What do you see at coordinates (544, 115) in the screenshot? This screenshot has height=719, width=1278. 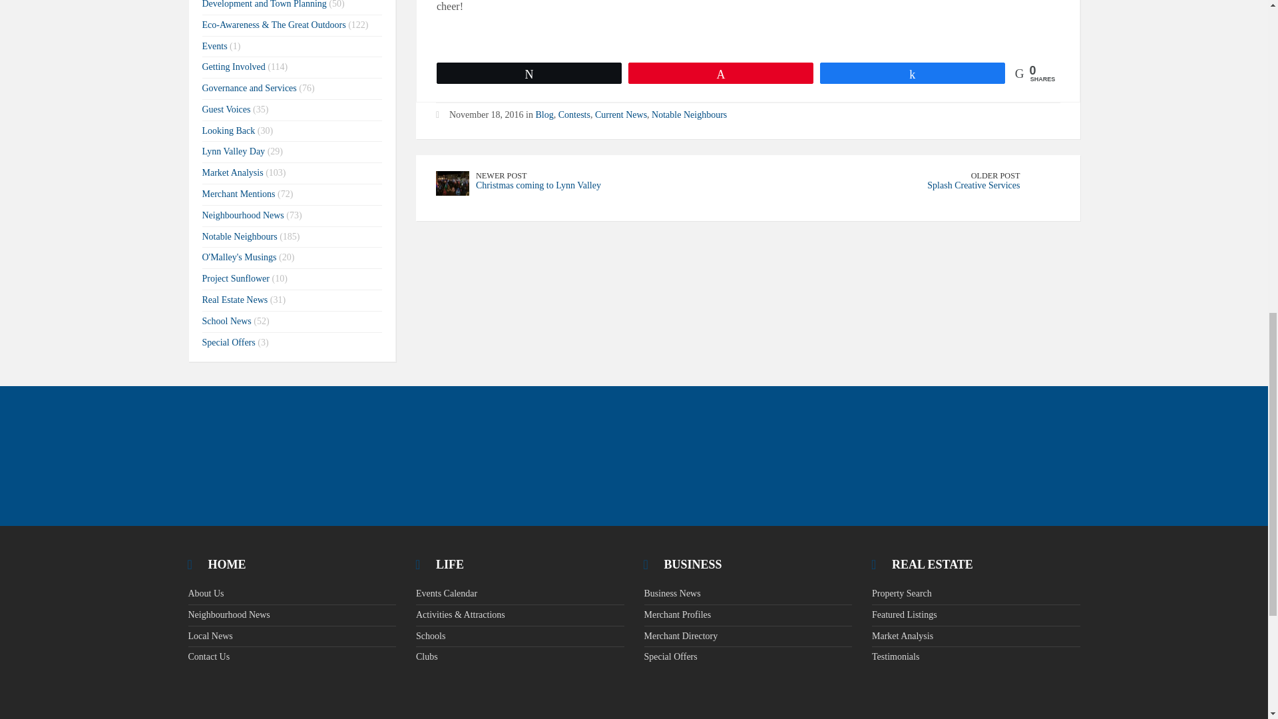 I see `Blog` at bounding box center [544, 115].